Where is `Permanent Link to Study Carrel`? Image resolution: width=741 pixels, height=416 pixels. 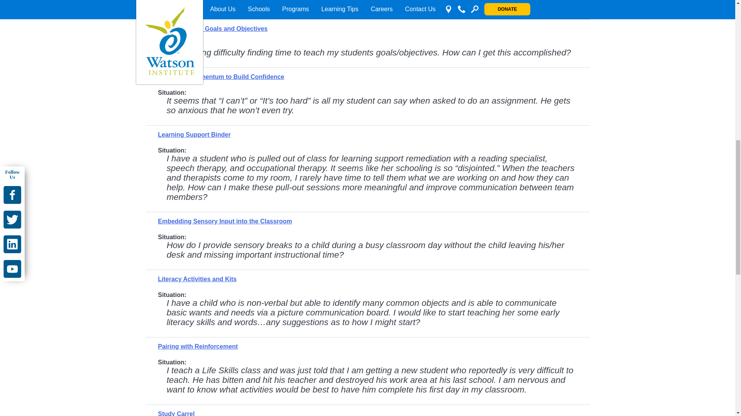 Permanent Link to Study Carrel is located at coordinates (176, 413).